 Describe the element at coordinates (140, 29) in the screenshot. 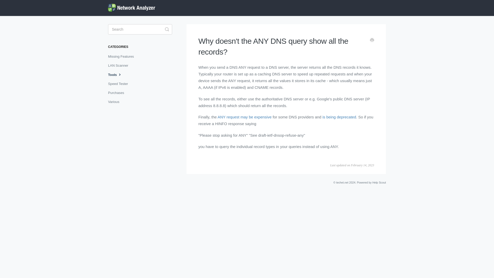

I see `search-query` at that location.